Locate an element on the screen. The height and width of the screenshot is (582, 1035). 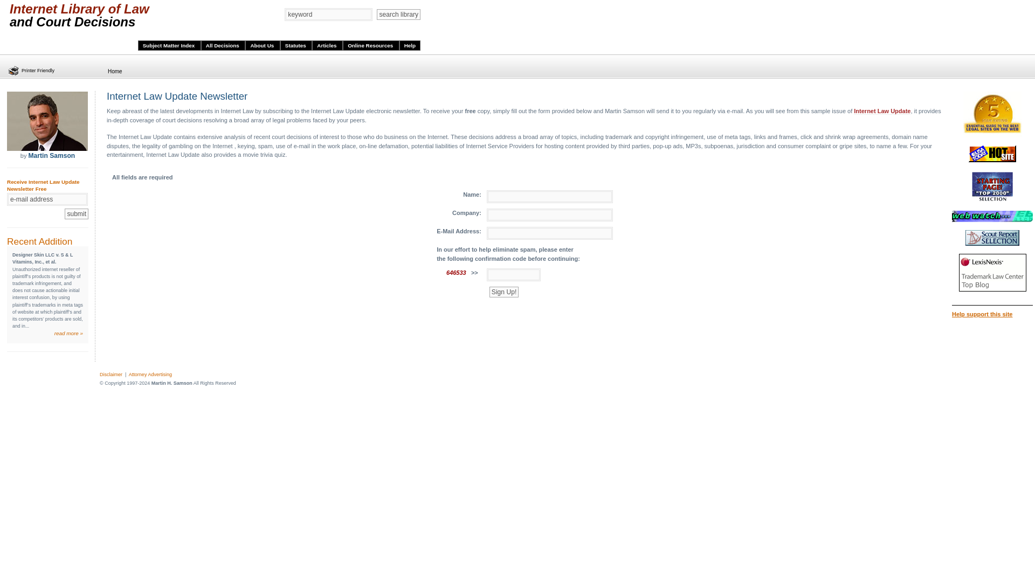
submit is located at coordinates (76, 213).